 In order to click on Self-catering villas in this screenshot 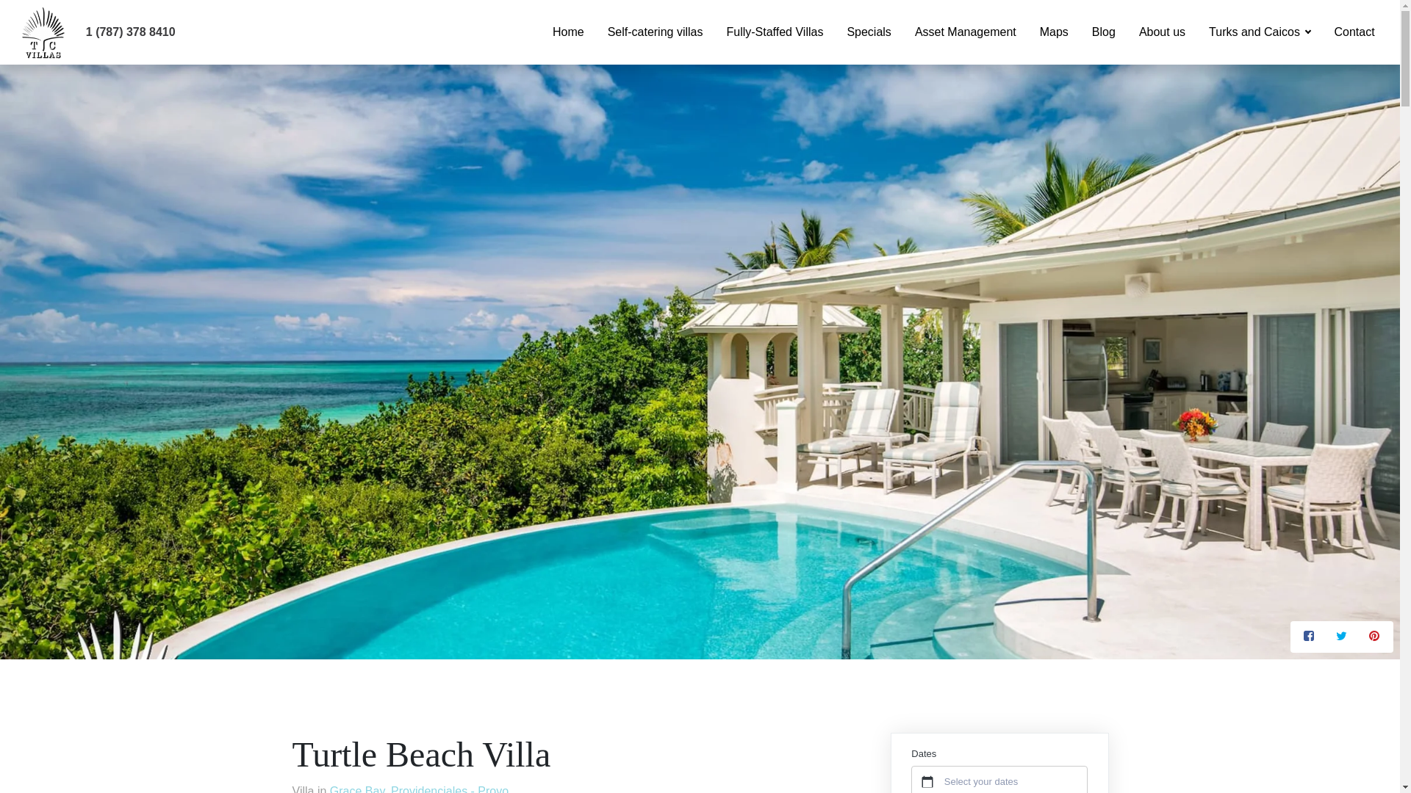, I will do `click(656, 32)`.